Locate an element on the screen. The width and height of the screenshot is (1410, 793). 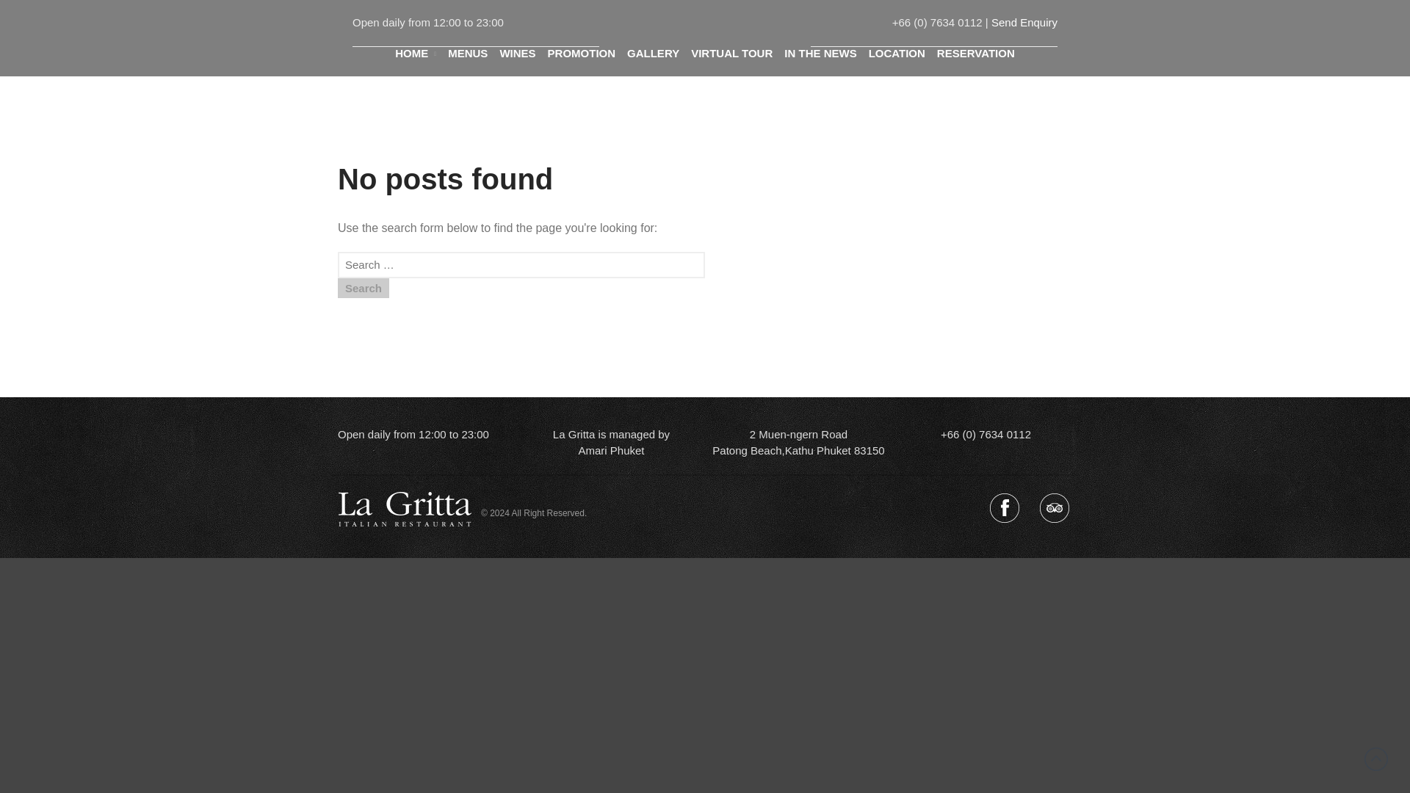
MENUS is located at coordinates (468, 53).